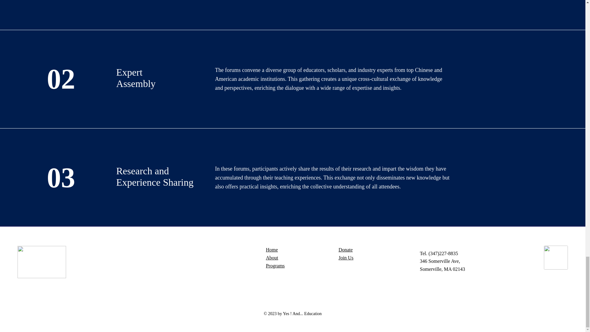 The width and height of the screenshot is (590, 332). I want to click on Programs, so click(275, 266).